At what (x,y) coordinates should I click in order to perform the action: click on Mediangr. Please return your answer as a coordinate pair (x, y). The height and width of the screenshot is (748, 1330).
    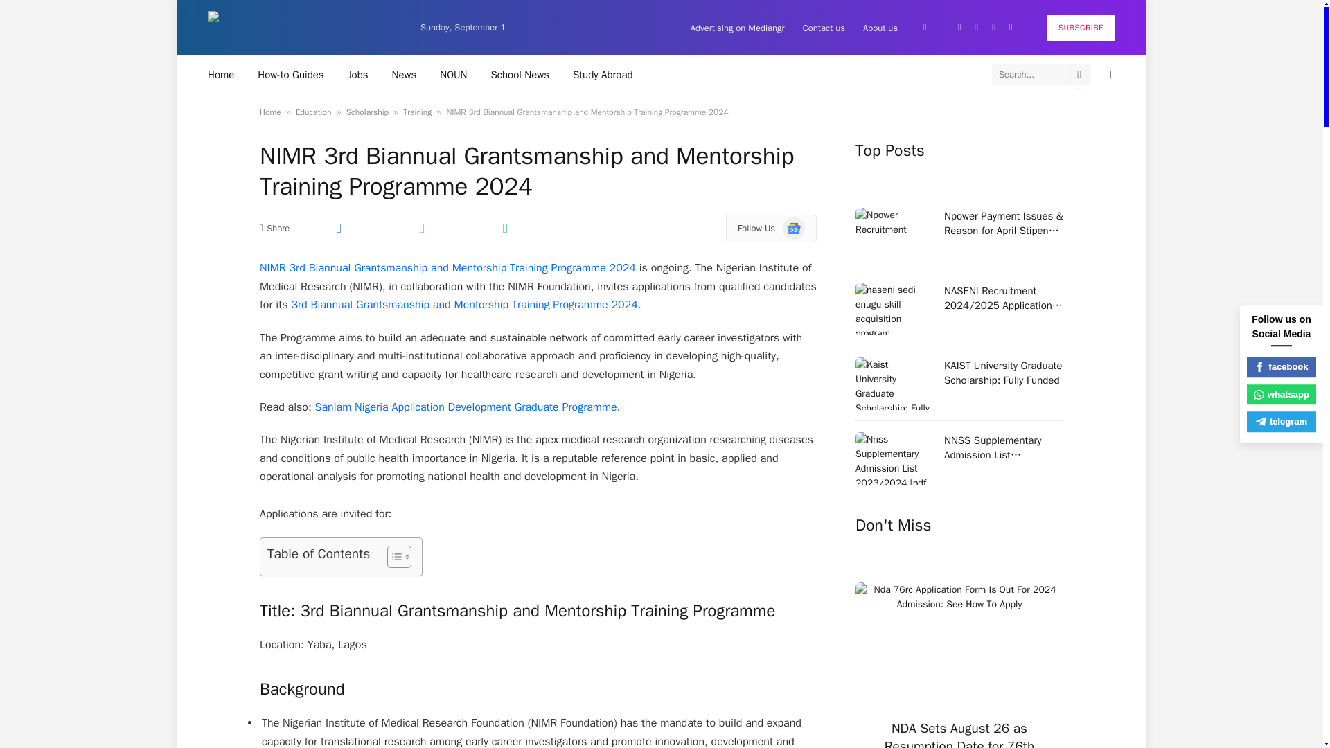
    Looking at the image, I should click on (302, 28).